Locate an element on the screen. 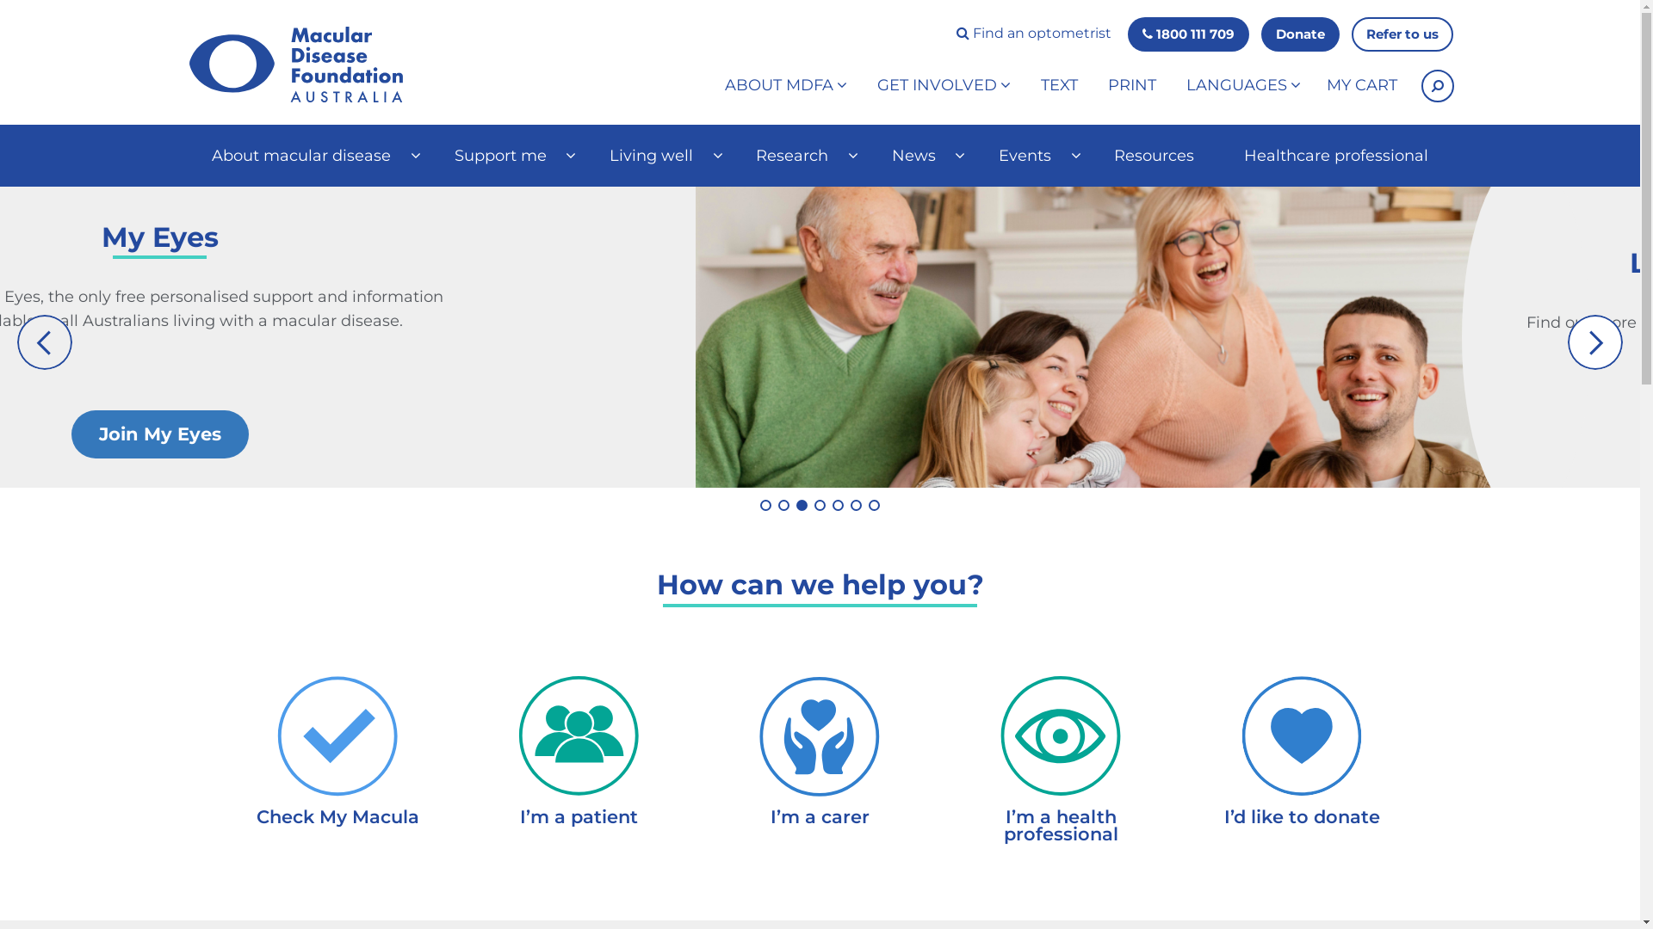  Find an optometrist is located at coordinates (1034, 34).